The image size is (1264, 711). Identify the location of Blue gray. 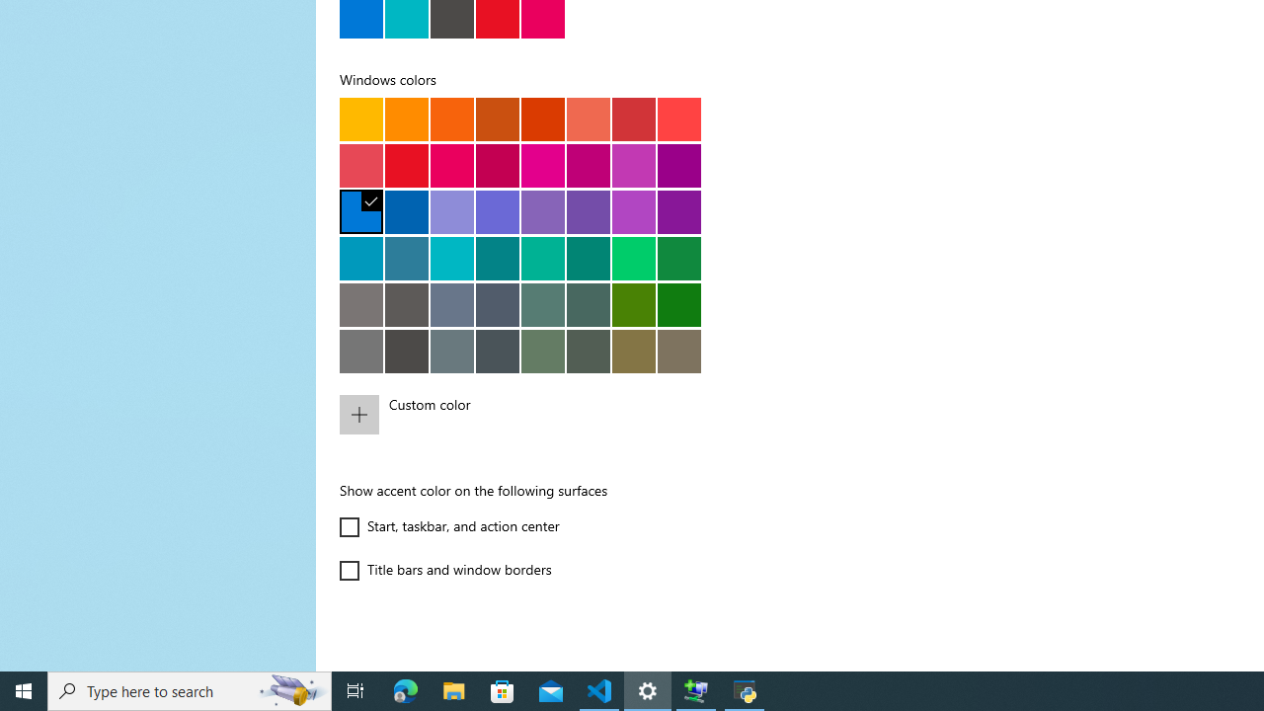
(452, 351).